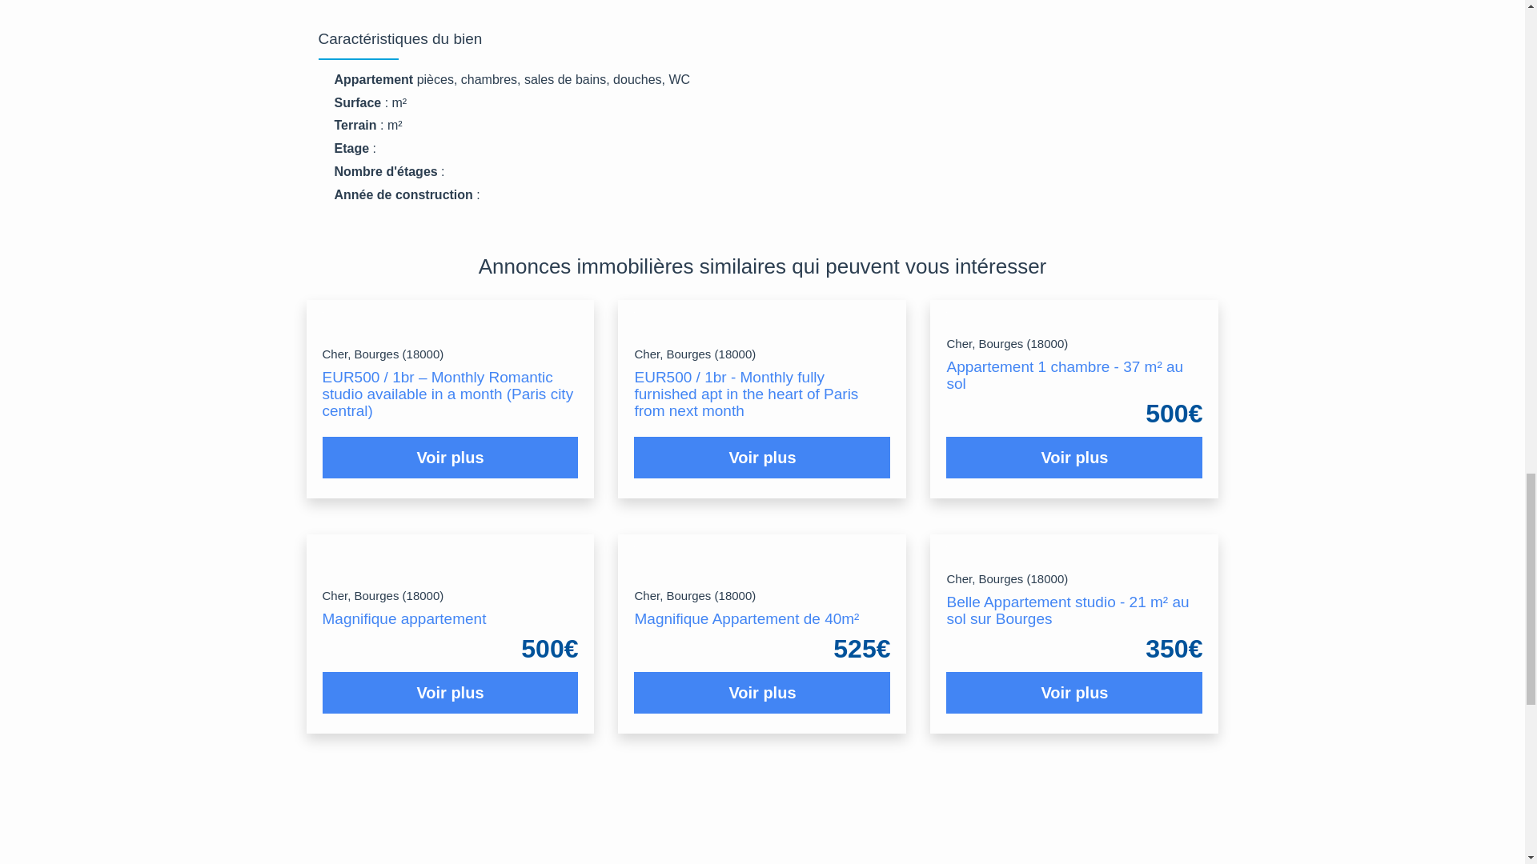 Image resolution: width=1537 pixels, height=864 pixels. I want to click on Voir plus, so click(450, 693).